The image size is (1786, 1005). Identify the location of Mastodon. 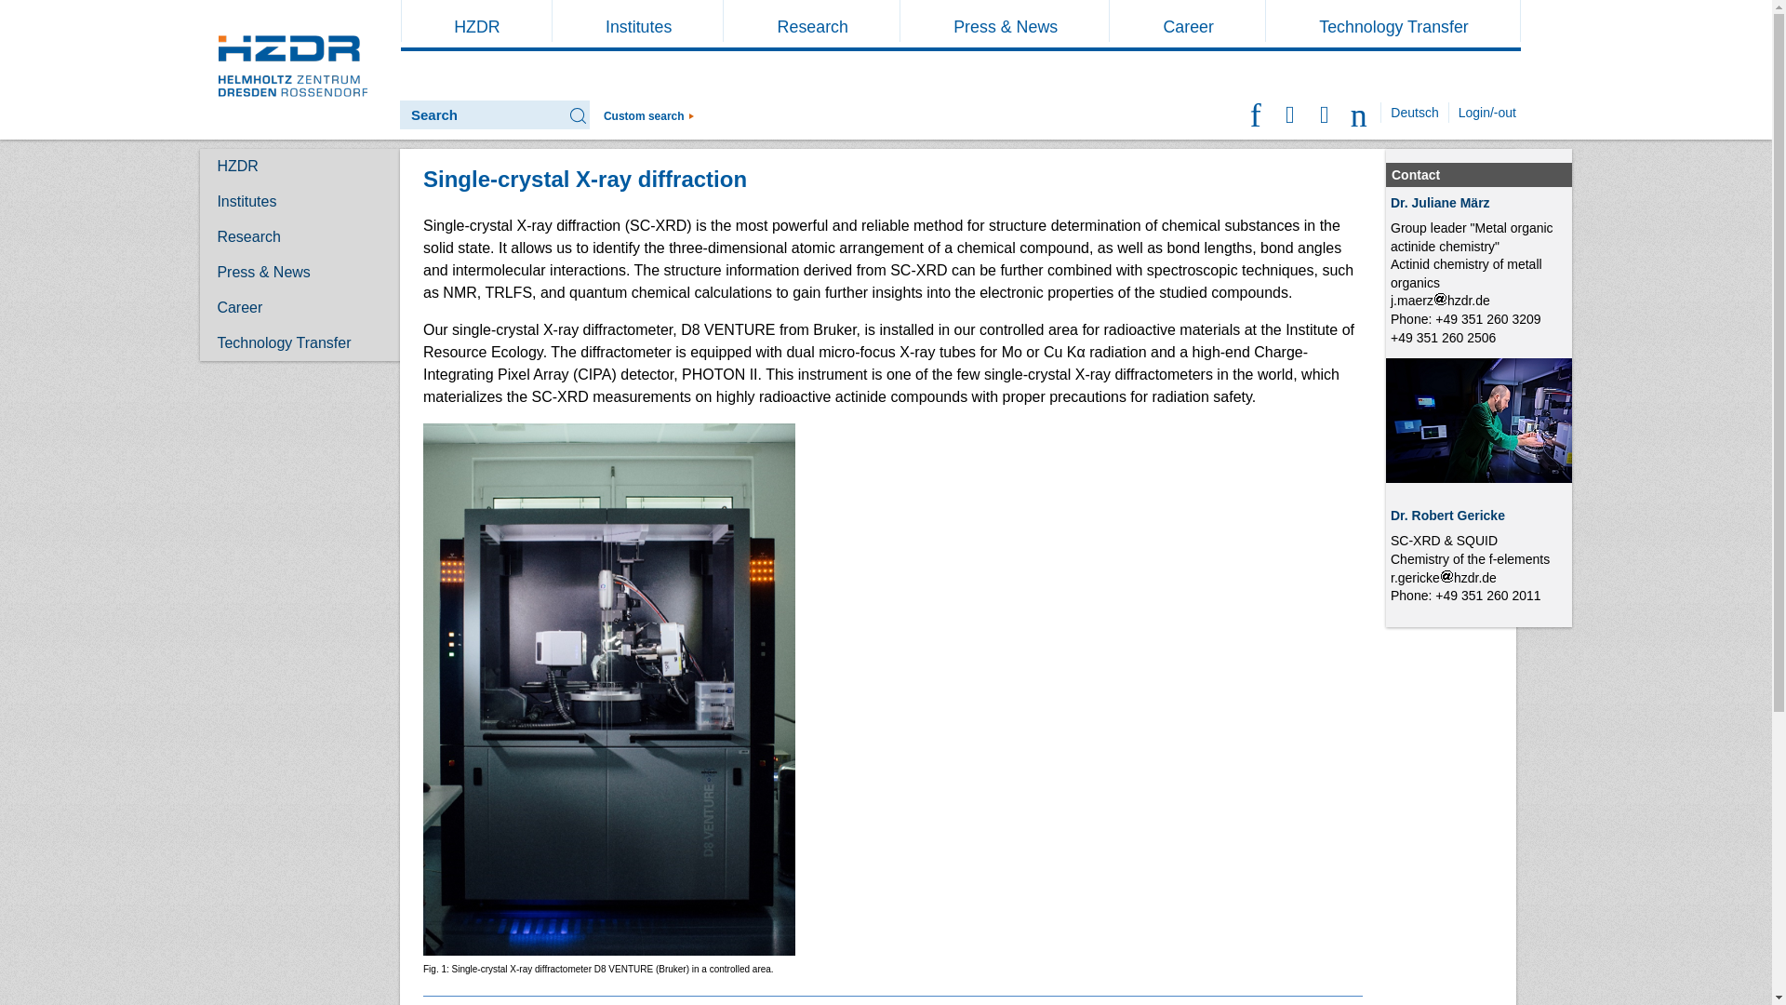
(1291, 112).